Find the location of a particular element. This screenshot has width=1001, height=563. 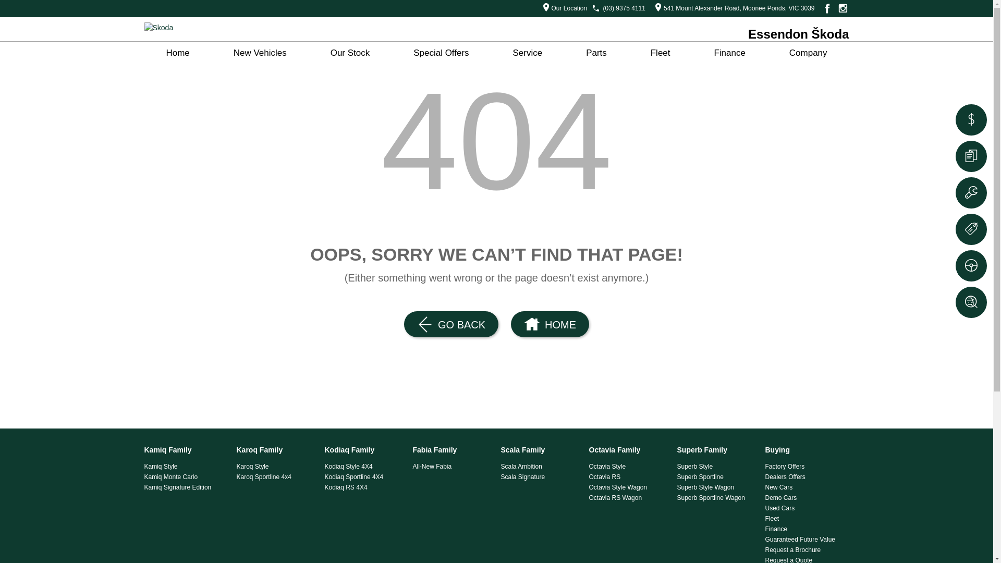

All-New Fabia is located at coordinates (453, 466).